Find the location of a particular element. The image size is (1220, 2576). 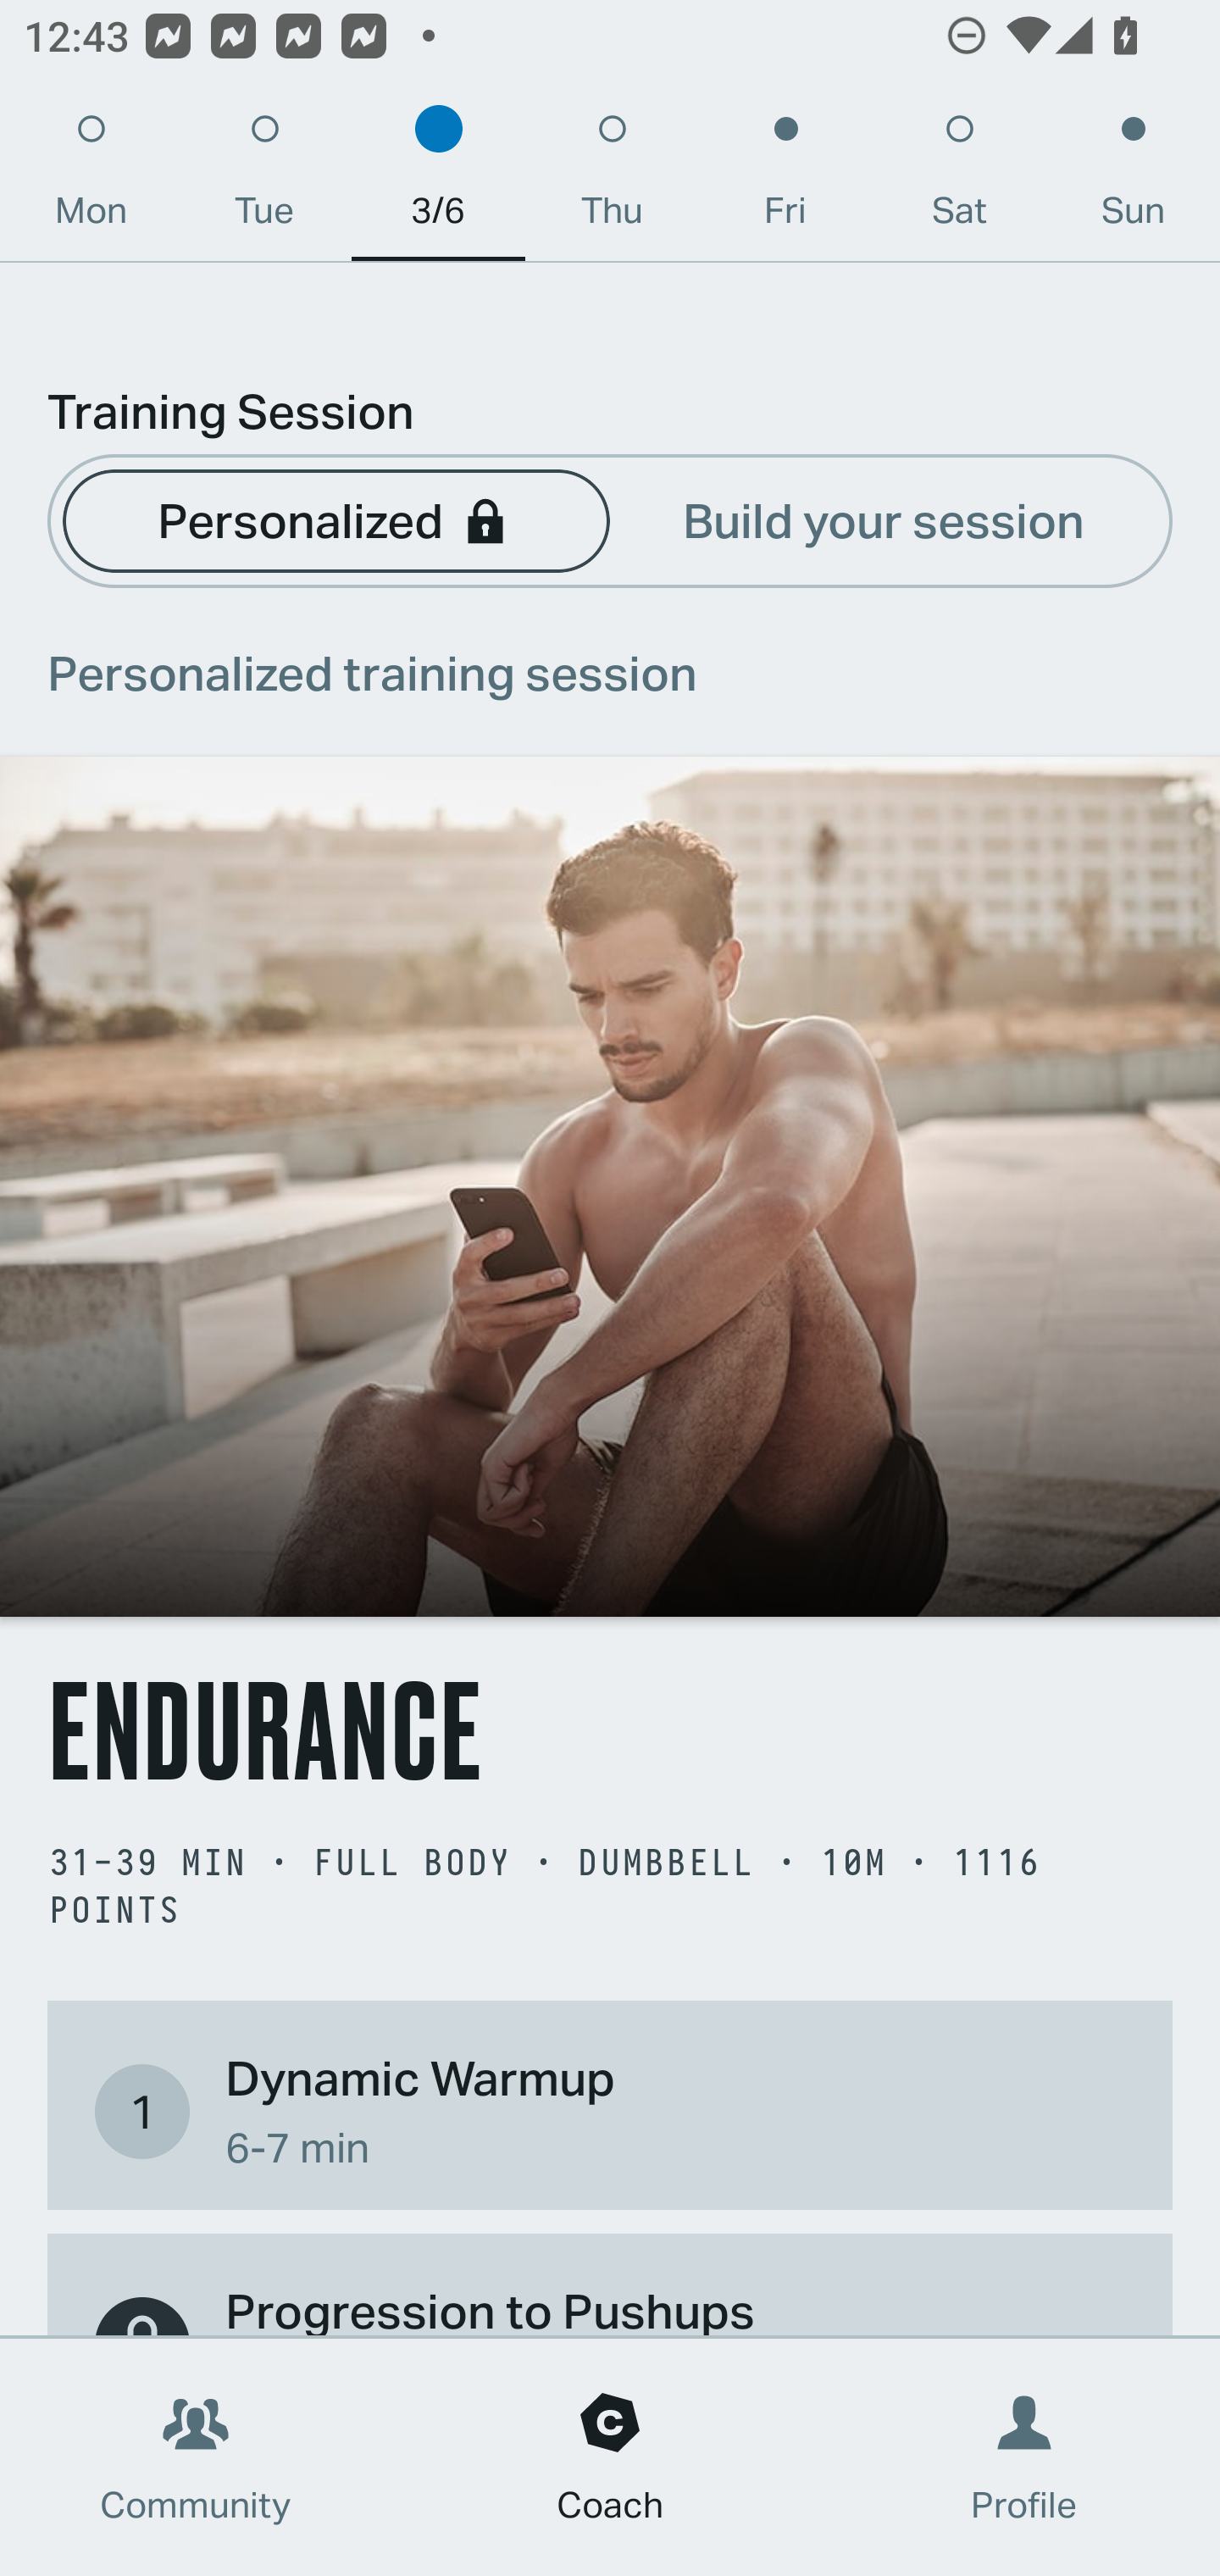

Thu is located at coordinates (612, 178).